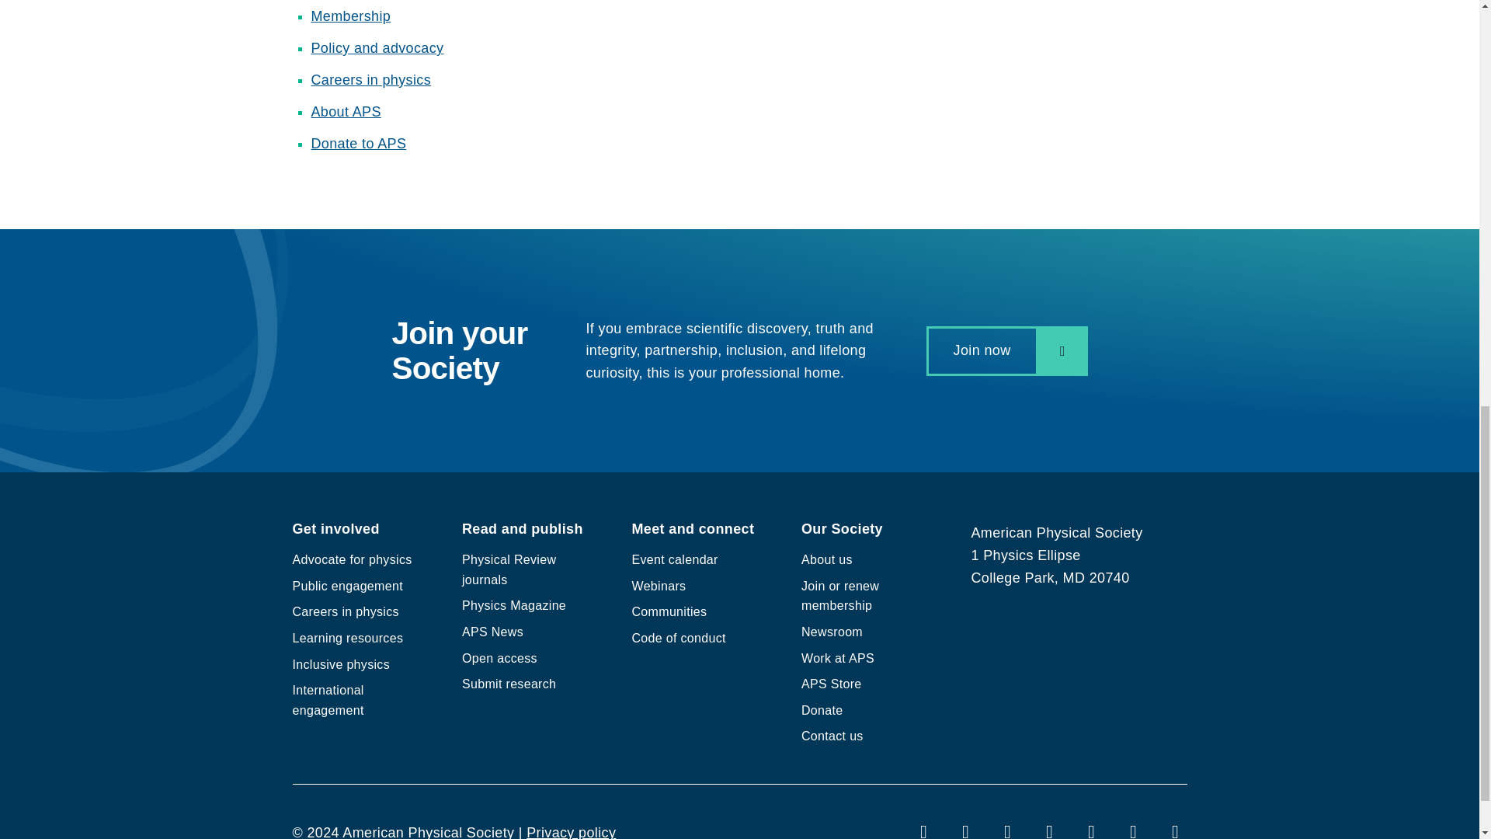  What do you see at coordinates (350, 16) in the screenshot?
I see `Membership` at bounding box center [350, 16].